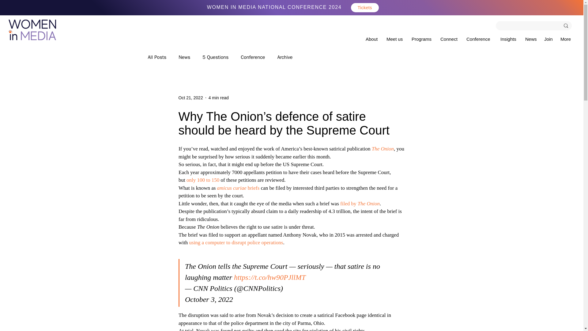  Describe the element at coordinates (253, 57) in the screenshot. I see `Conference` at that location.